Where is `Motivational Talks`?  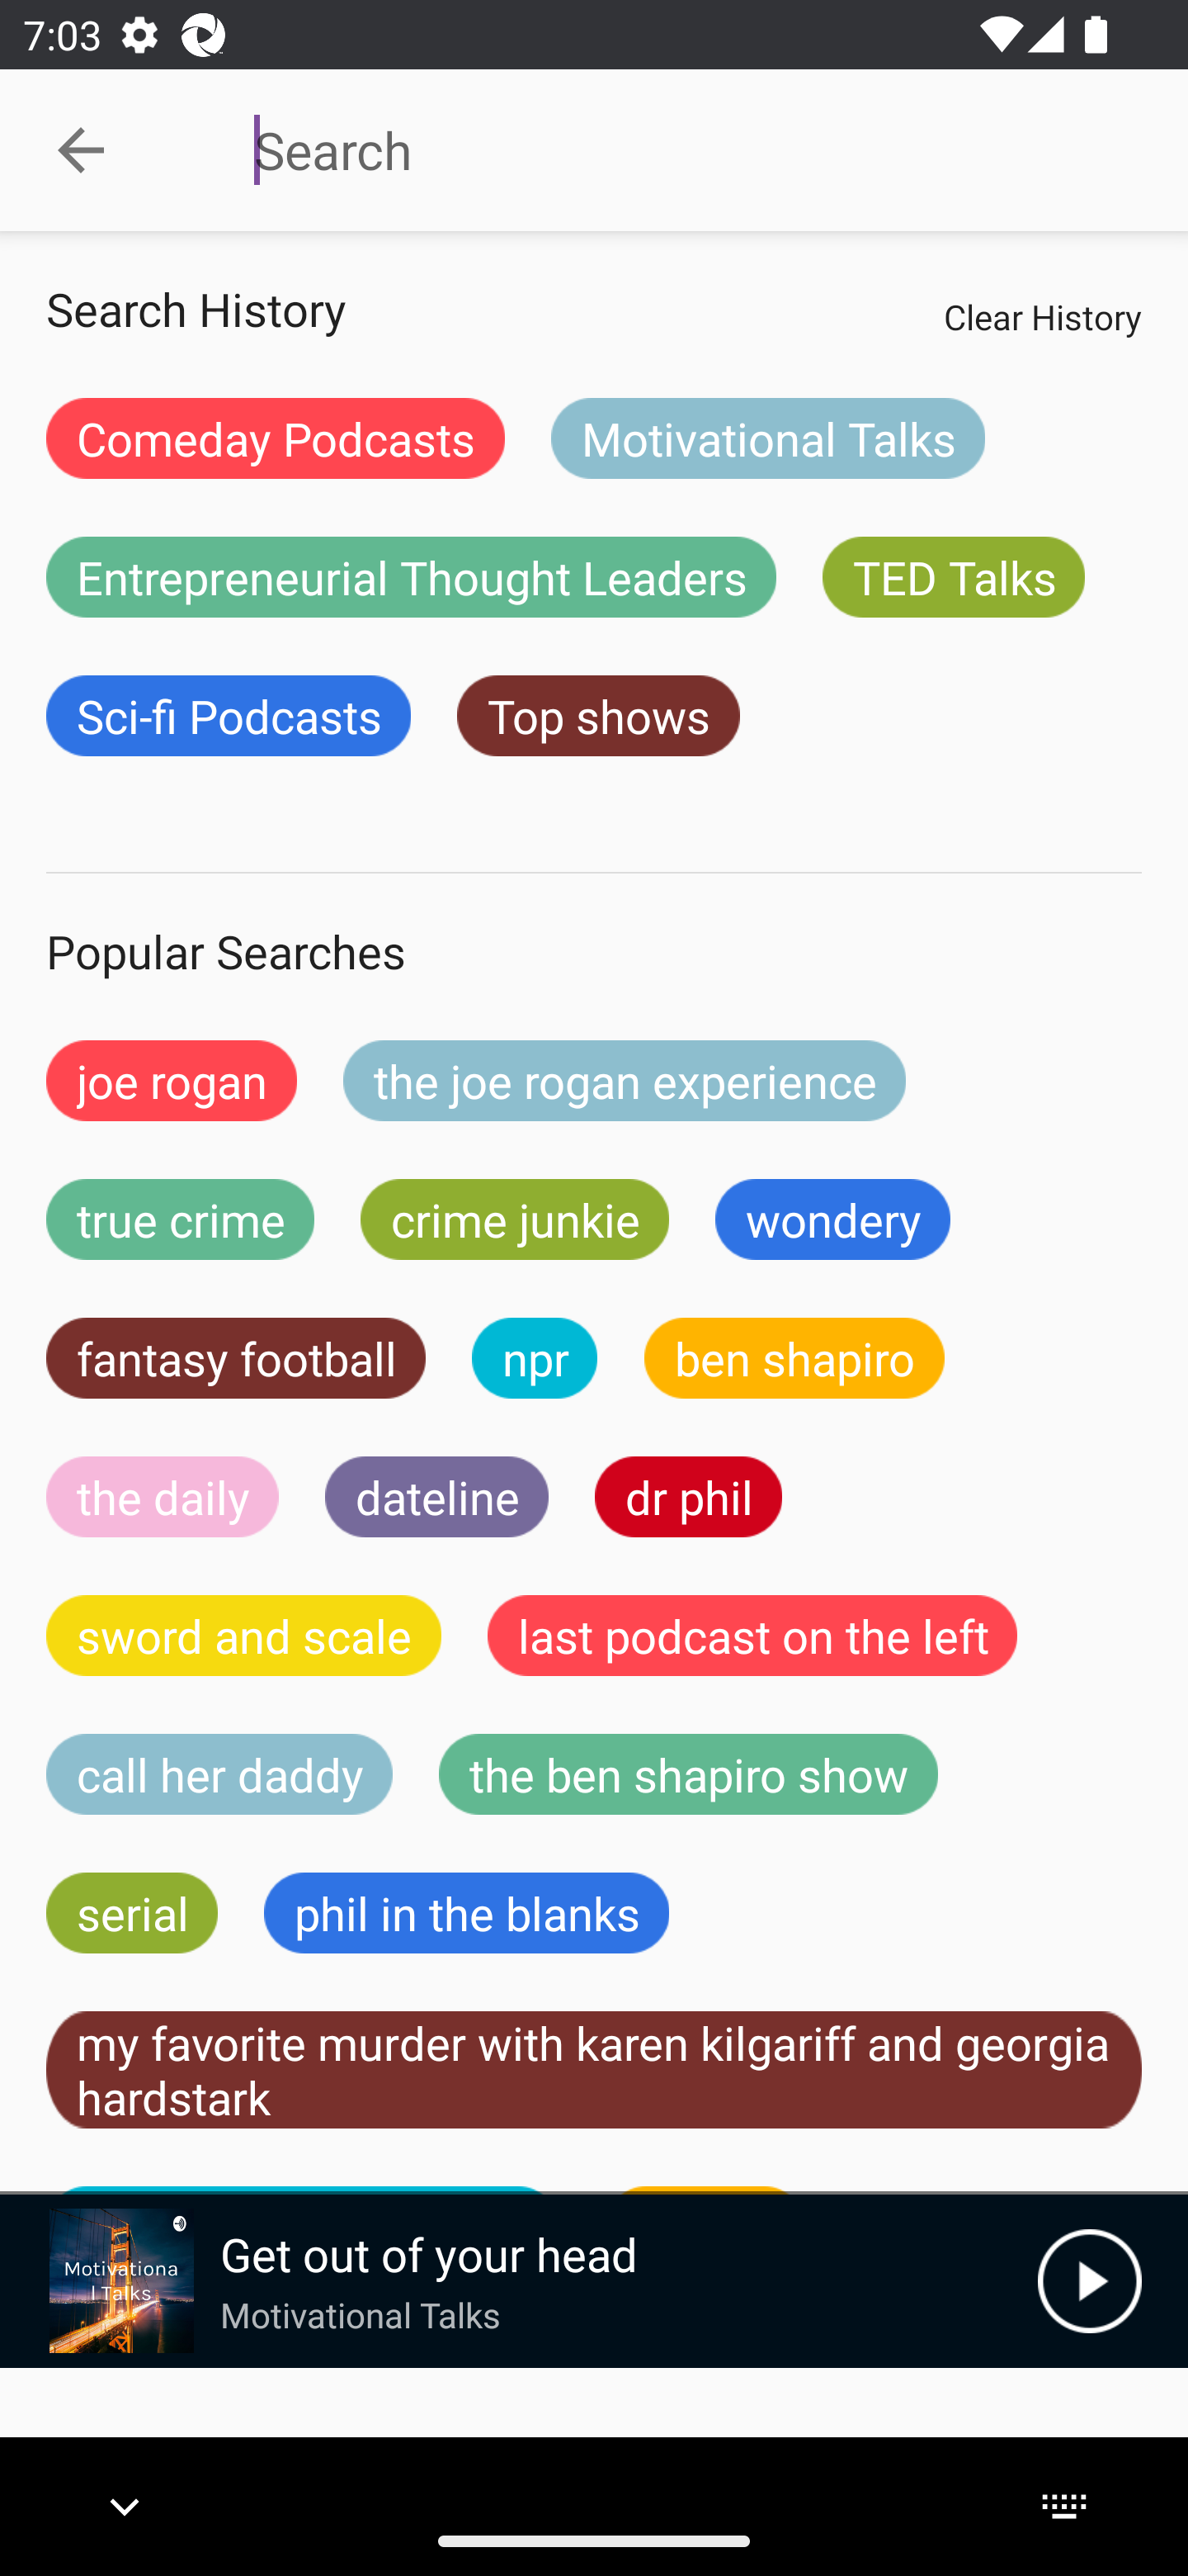
Motivational Talks is located at coordinates (767, 438).